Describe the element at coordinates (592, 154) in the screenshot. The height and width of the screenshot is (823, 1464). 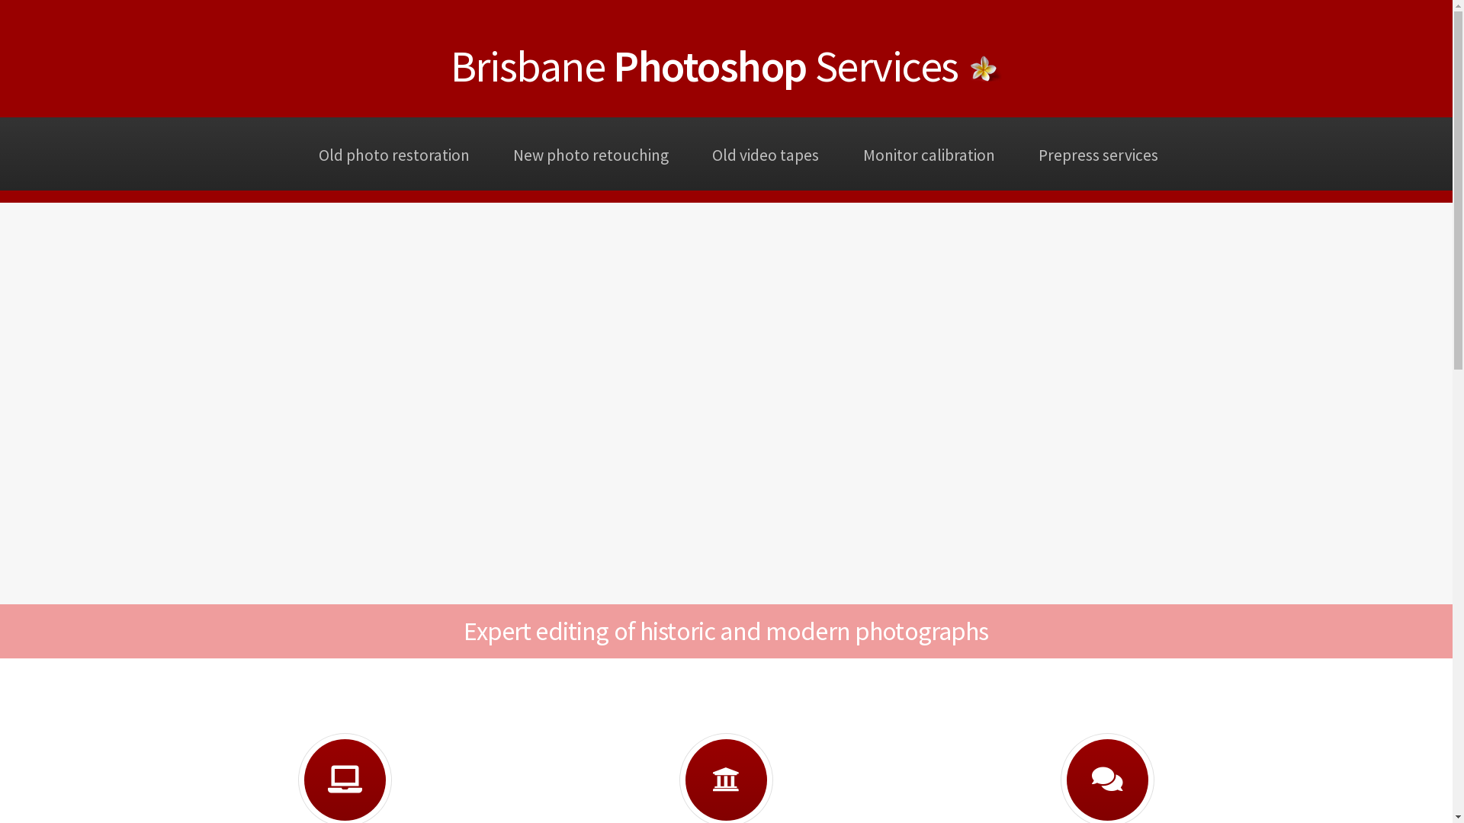
I see `New photo retouching` at that location.